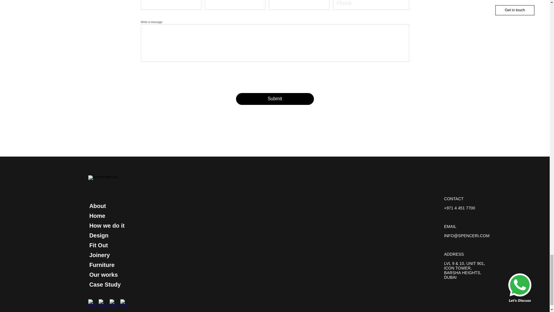 The image size is (554, 312). Describe the element at coordinates (97, 216) in the screenshot. I see `Home` at that location.